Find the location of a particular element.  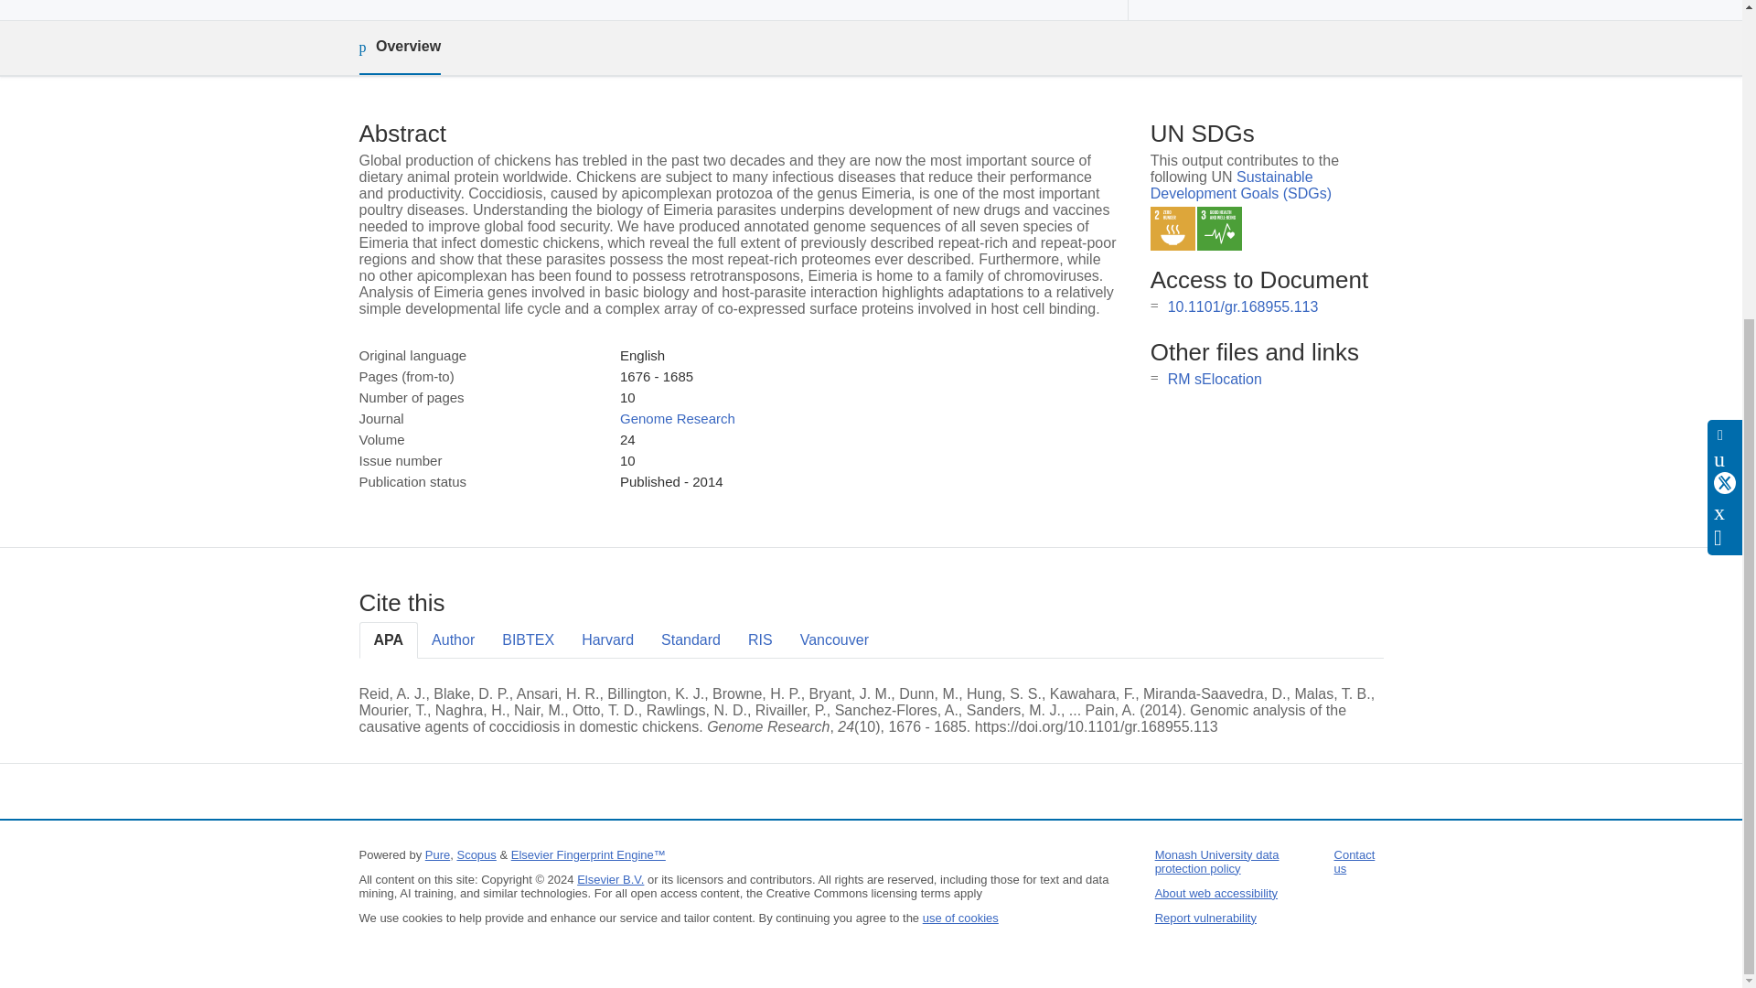

Elsevier B.V. is located at coordinates (611, 878).